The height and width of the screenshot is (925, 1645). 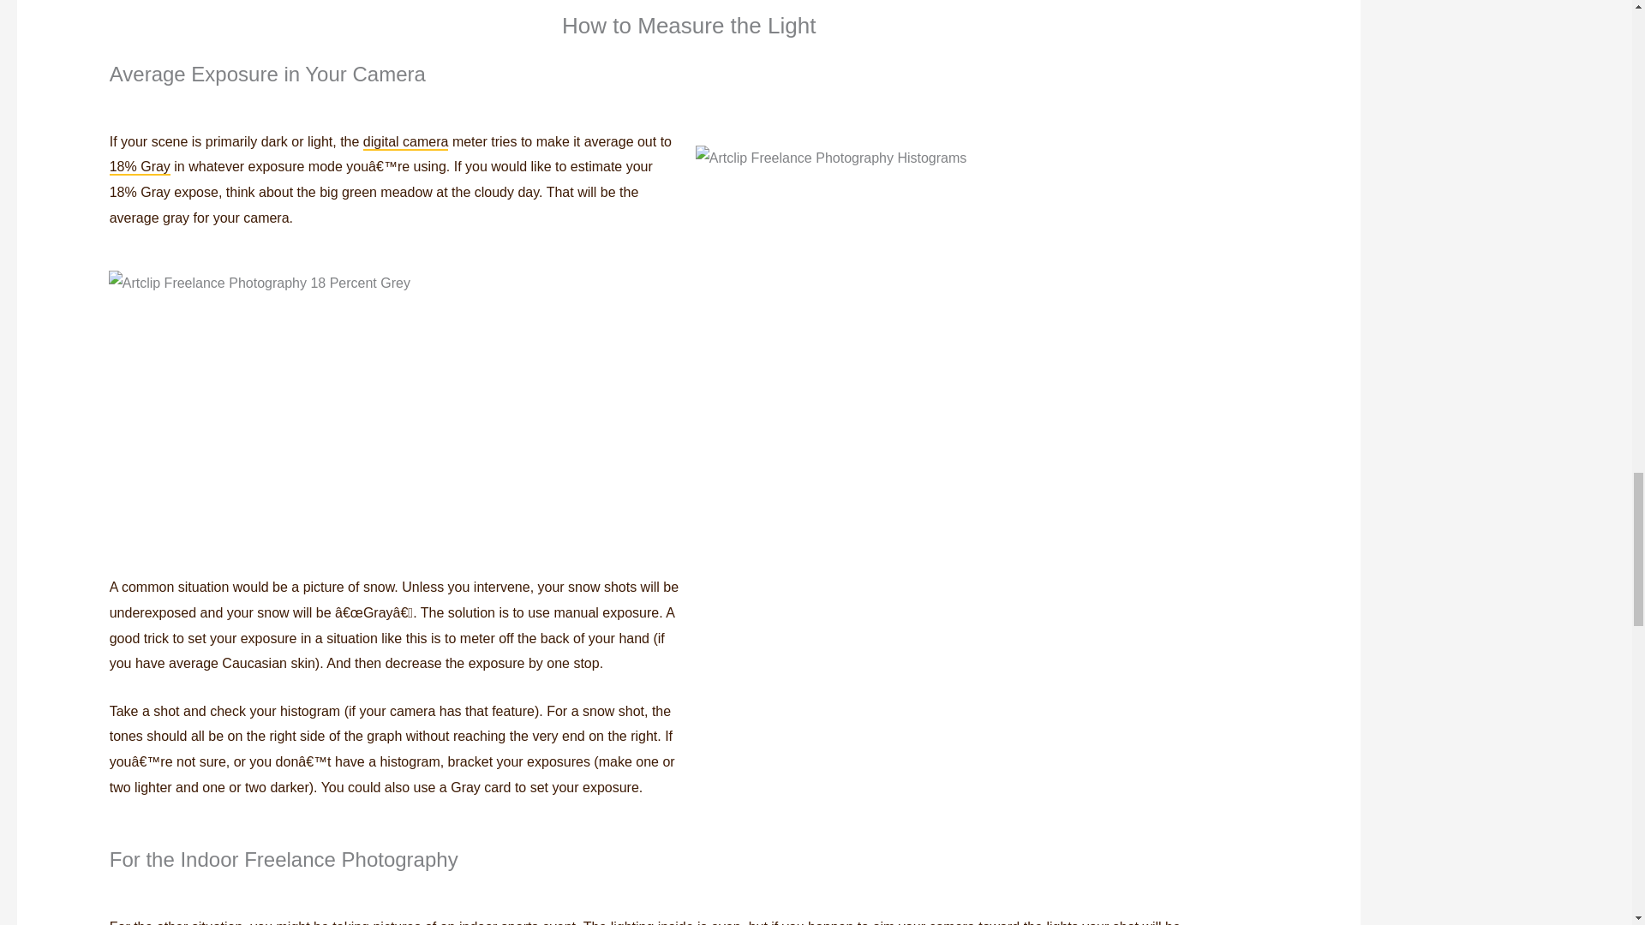 I want to click on digital camera, so click(x=406, y=142).